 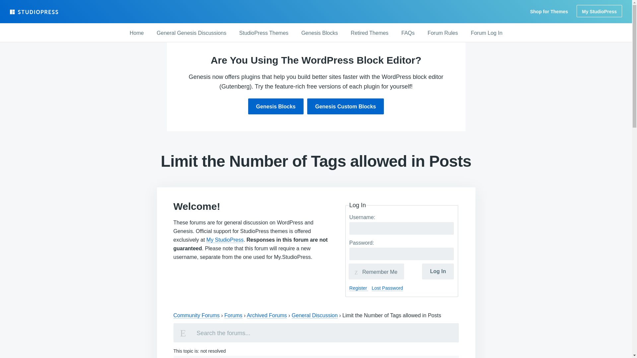 What do you see at coordinates (319, 33) in the screenshot?
I see `Genesis Blocks` at bounding box center [319, 33].